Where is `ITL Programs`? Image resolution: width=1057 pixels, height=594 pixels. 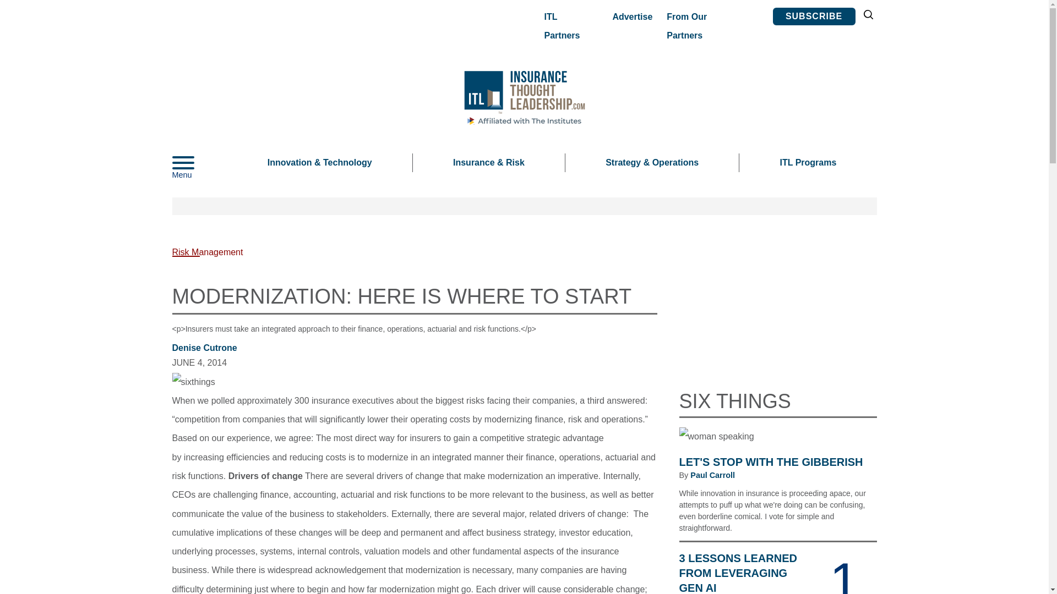
ITL Programs is located at coordinates (807, 163).